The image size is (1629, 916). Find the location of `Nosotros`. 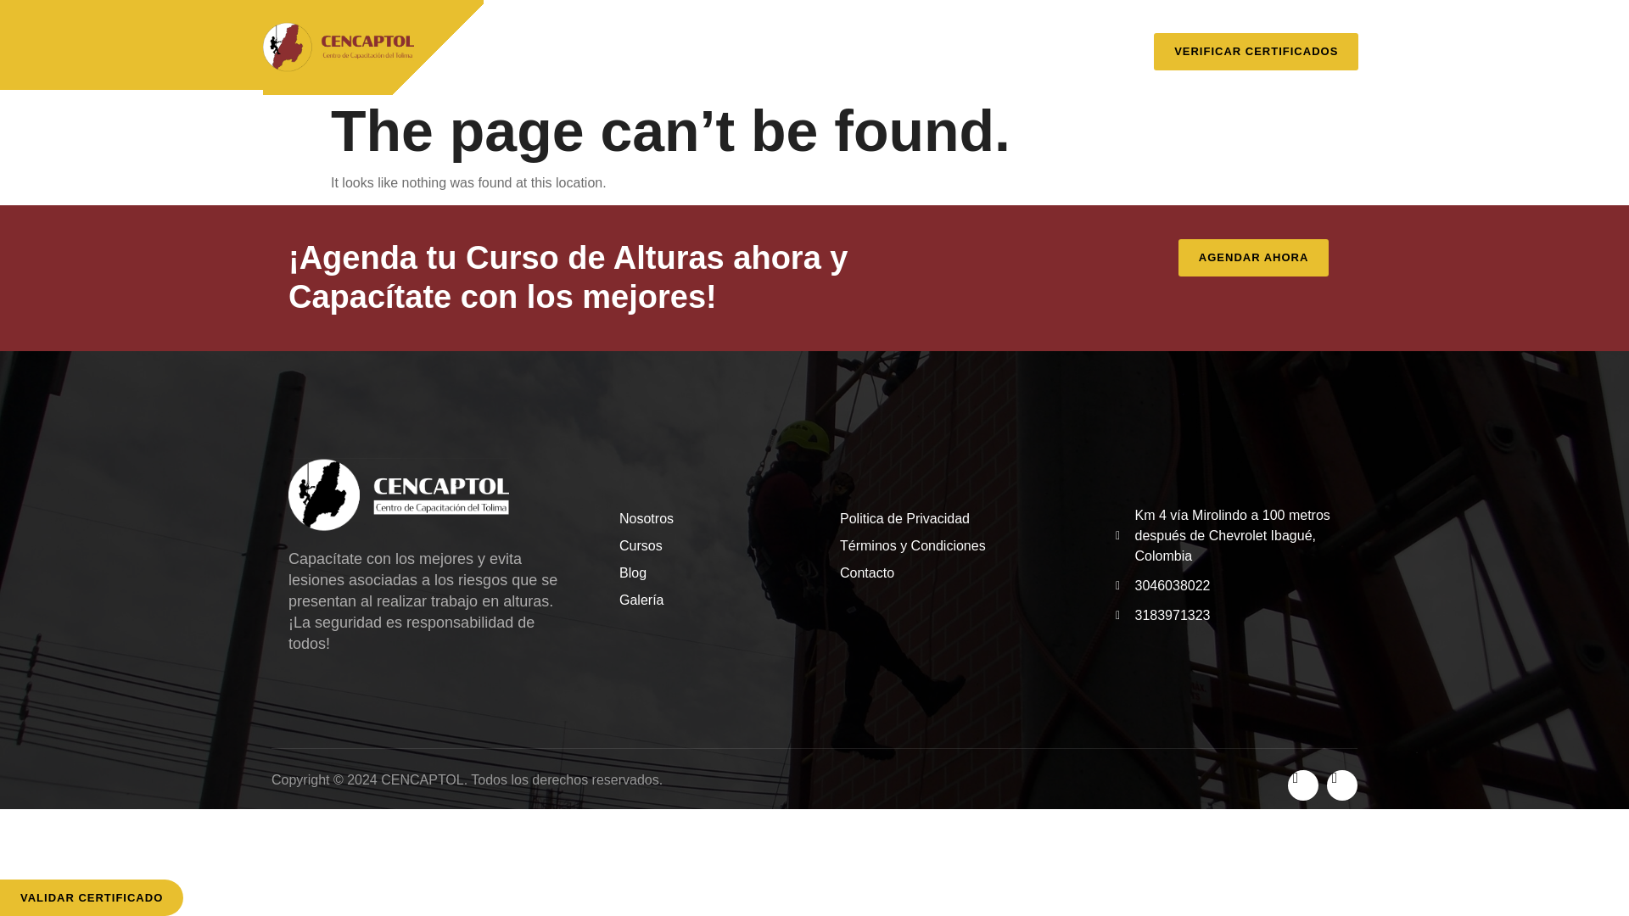

Nosotros is located at coordinates (703, 519).